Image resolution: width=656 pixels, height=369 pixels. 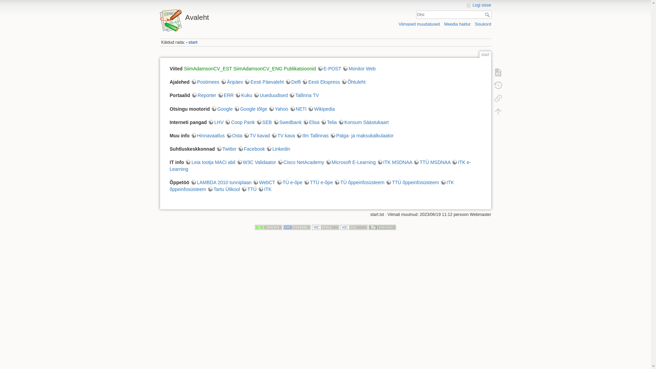 What do you see at coordinates (208, 136) in the screenshot?
I see `Hinnavaatlus` at bounding box center [208, 136].